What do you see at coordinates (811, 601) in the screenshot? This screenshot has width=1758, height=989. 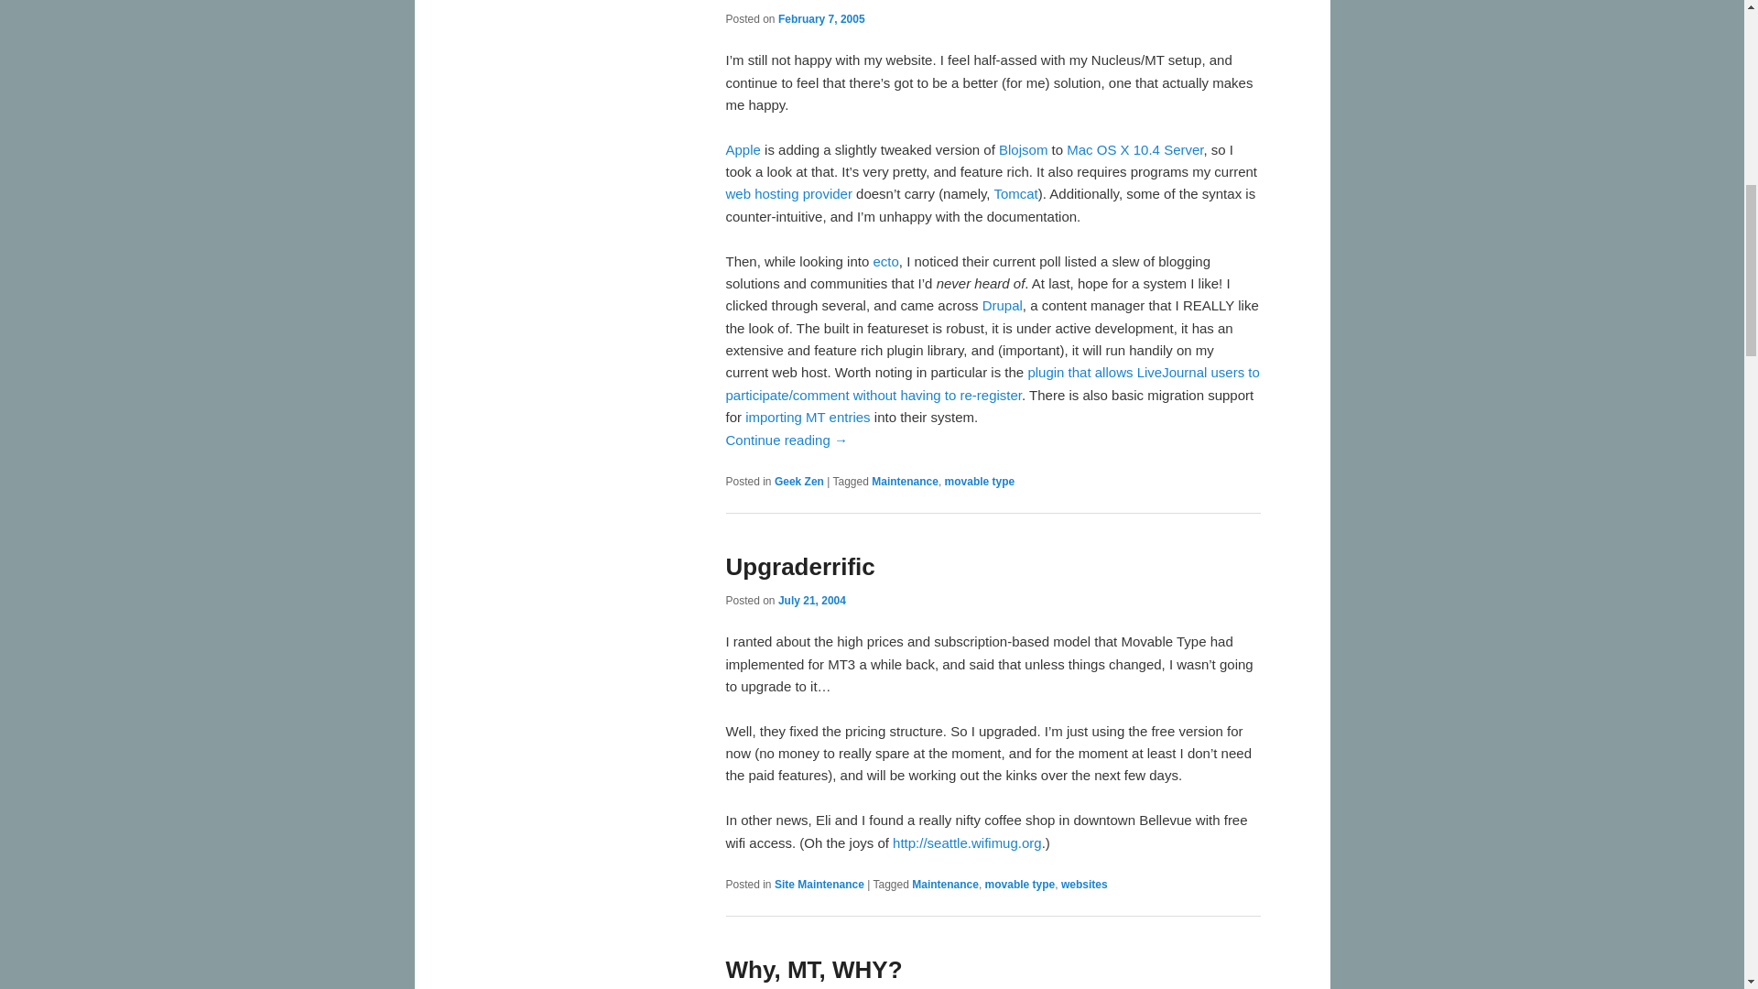 I see `5:56:33 pm` at bounding box center [811, 601].